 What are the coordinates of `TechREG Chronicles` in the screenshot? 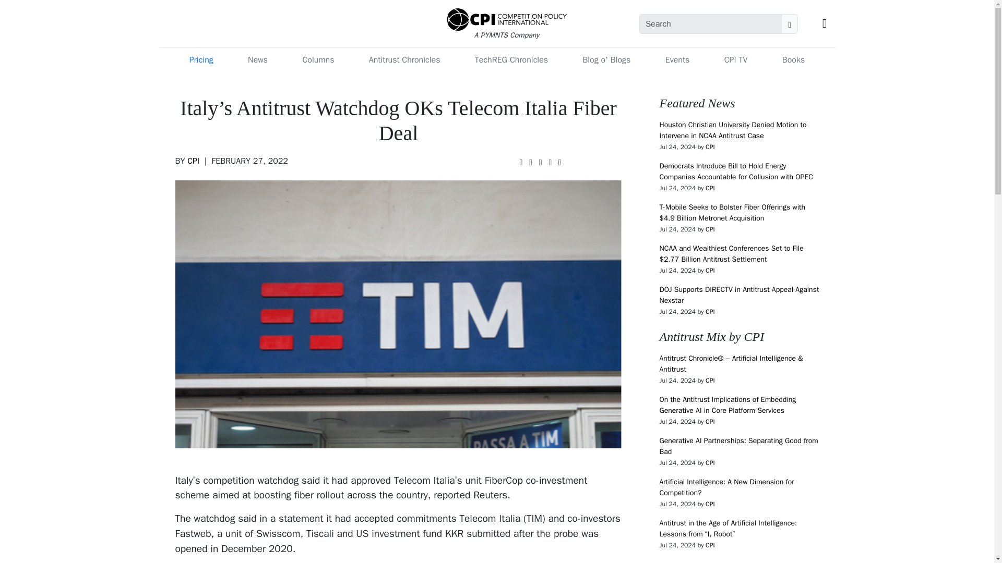 It's located at (511, 60).